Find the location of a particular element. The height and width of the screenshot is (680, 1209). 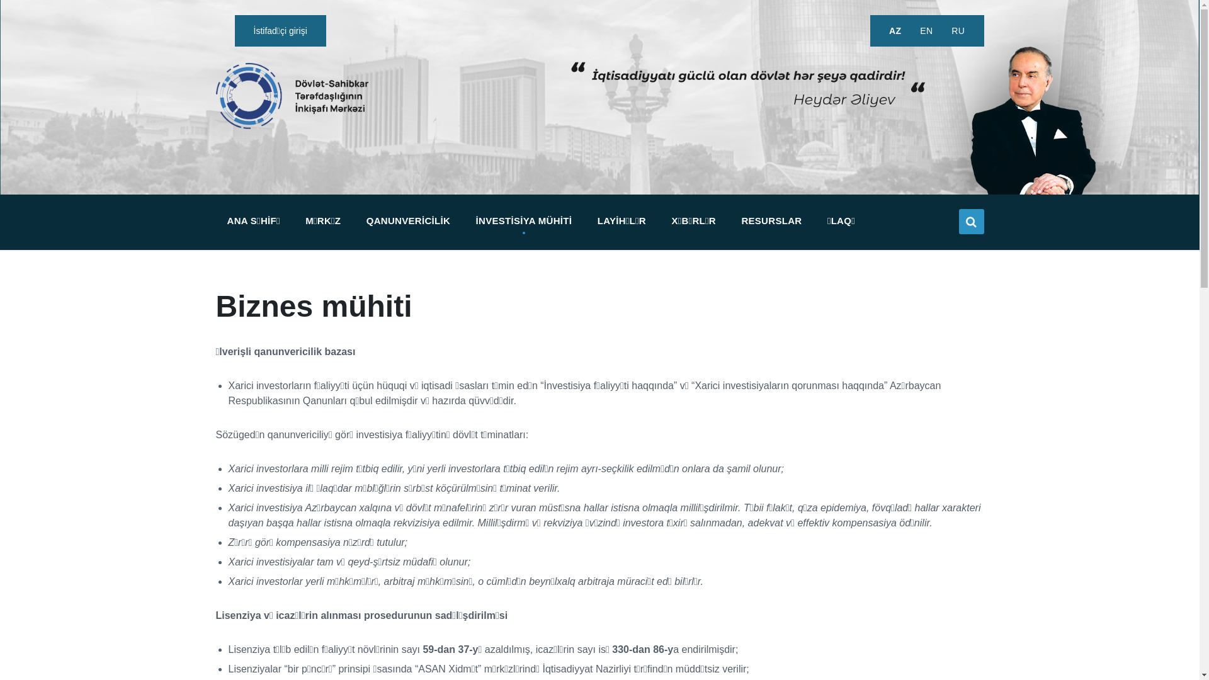

QANUNVERICILIK is located at coordinates (408, 221).